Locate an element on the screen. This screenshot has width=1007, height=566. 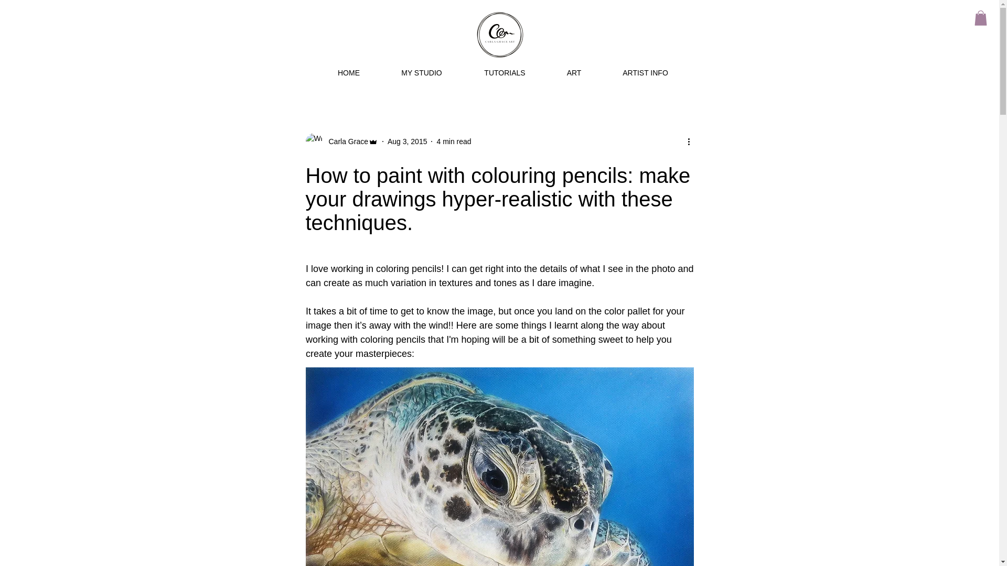
ARTIST INFO is located at coordinates (645, 72).